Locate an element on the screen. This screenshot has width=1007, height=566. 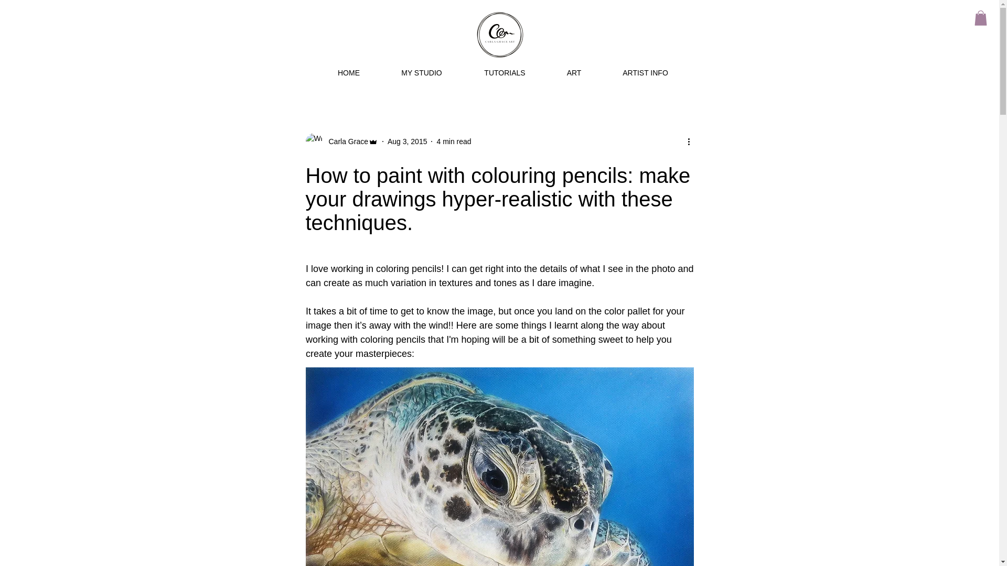
ARTIST INFO is located at coordinates (645, 72).